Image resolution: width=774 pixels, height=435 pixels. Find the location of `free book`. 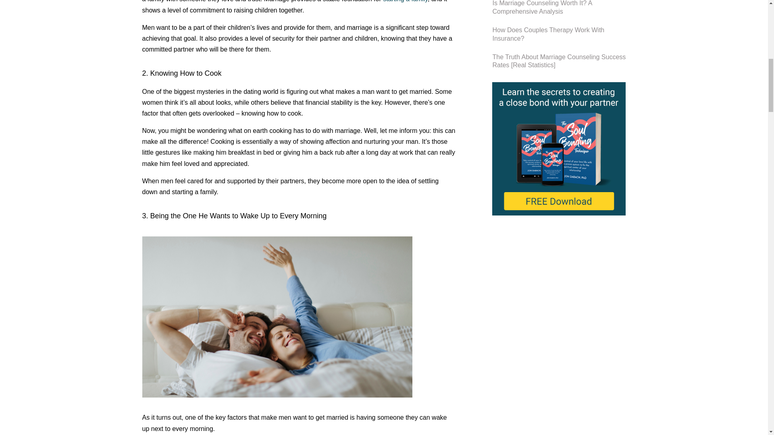

free book is located at coordinates (559, 149).